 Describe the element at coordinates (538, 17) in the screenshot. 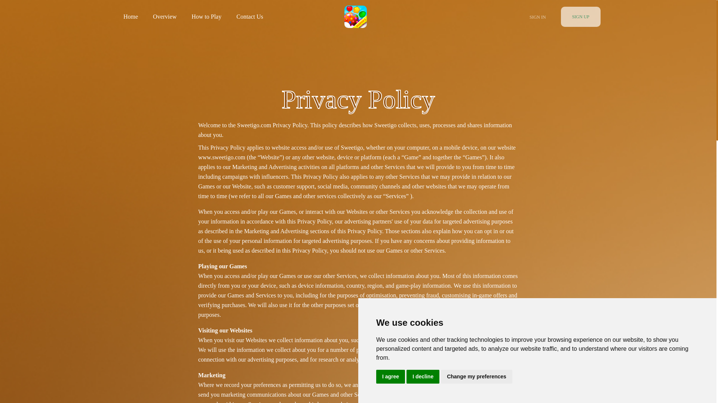

I see `SIGN IN` at that location.